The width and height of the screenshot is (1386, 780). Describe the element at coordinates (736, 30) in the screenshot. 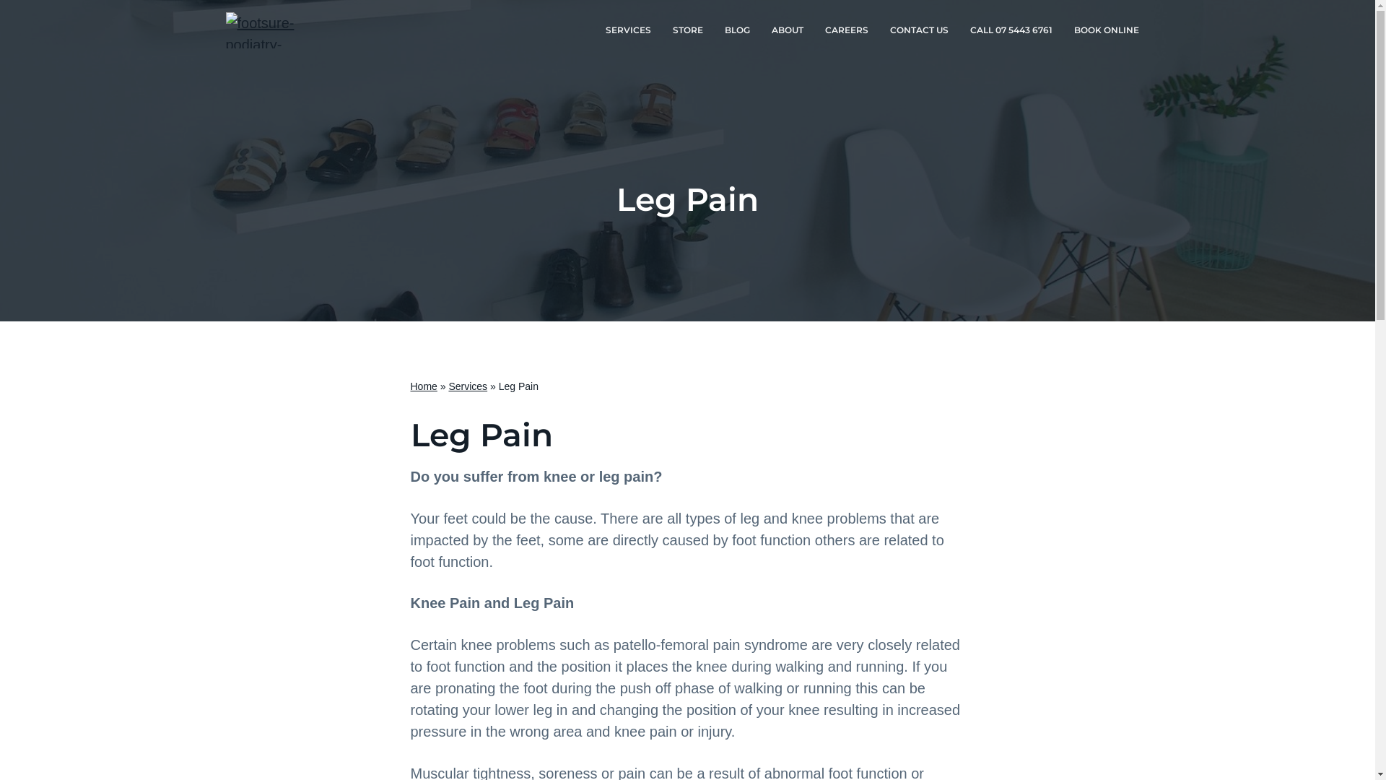

I see `BLOG` at that location.